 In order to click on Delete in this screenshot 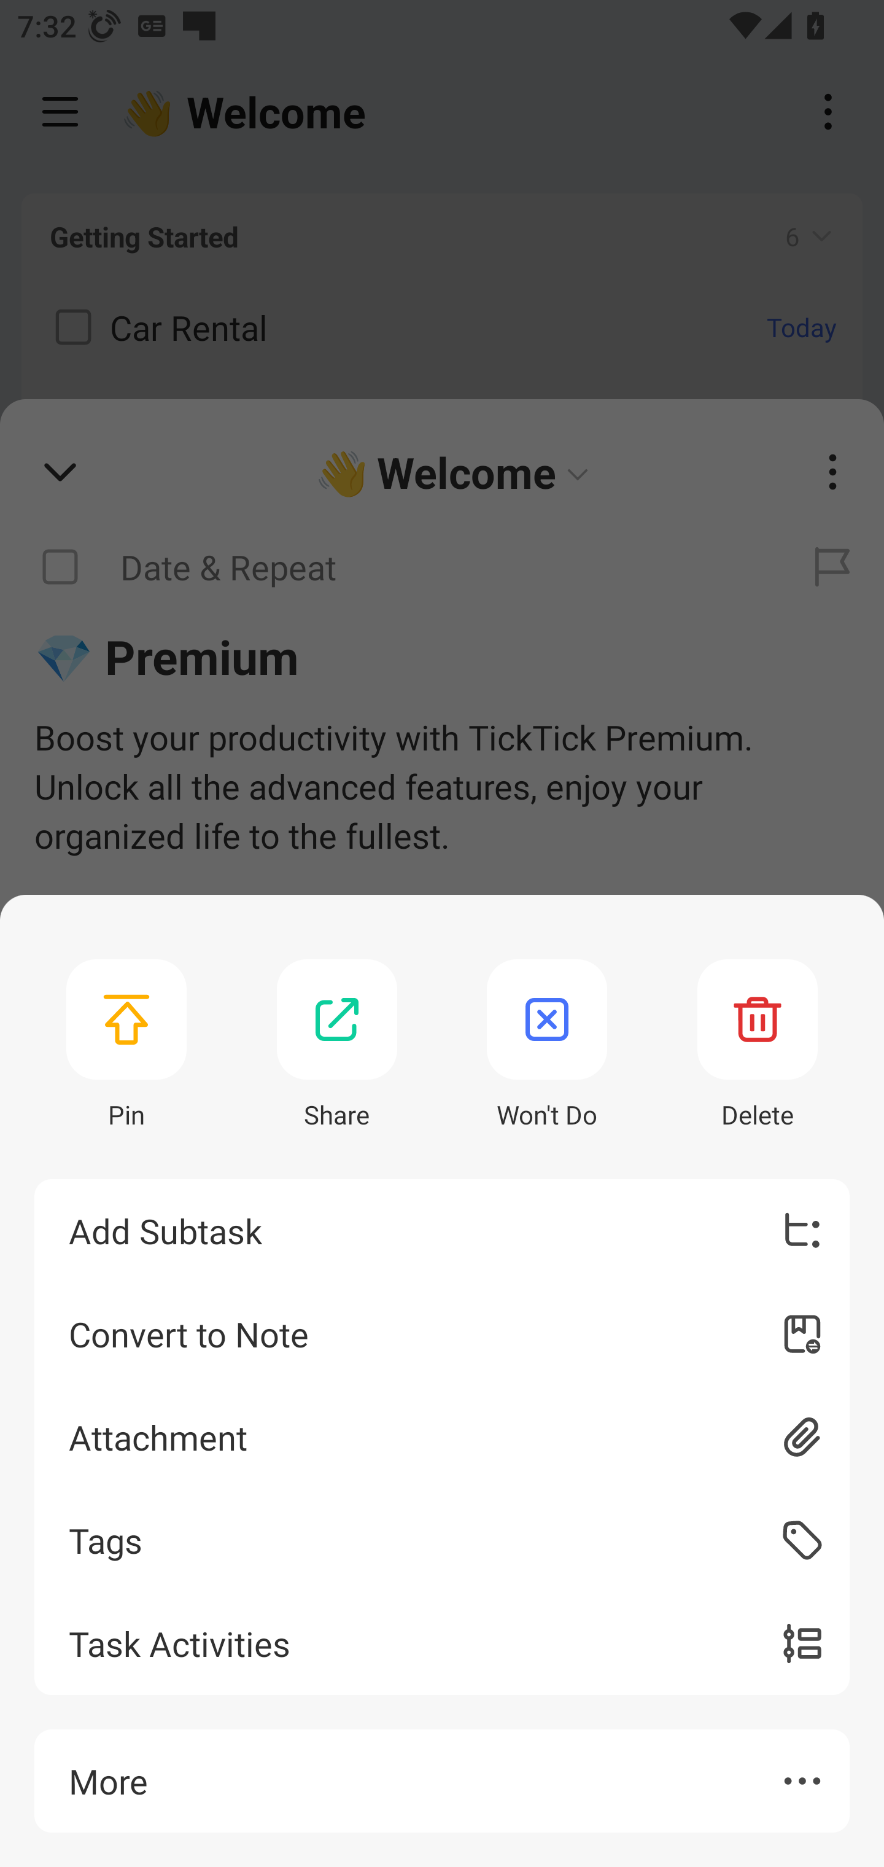, I will do `click(758, 1045)`.